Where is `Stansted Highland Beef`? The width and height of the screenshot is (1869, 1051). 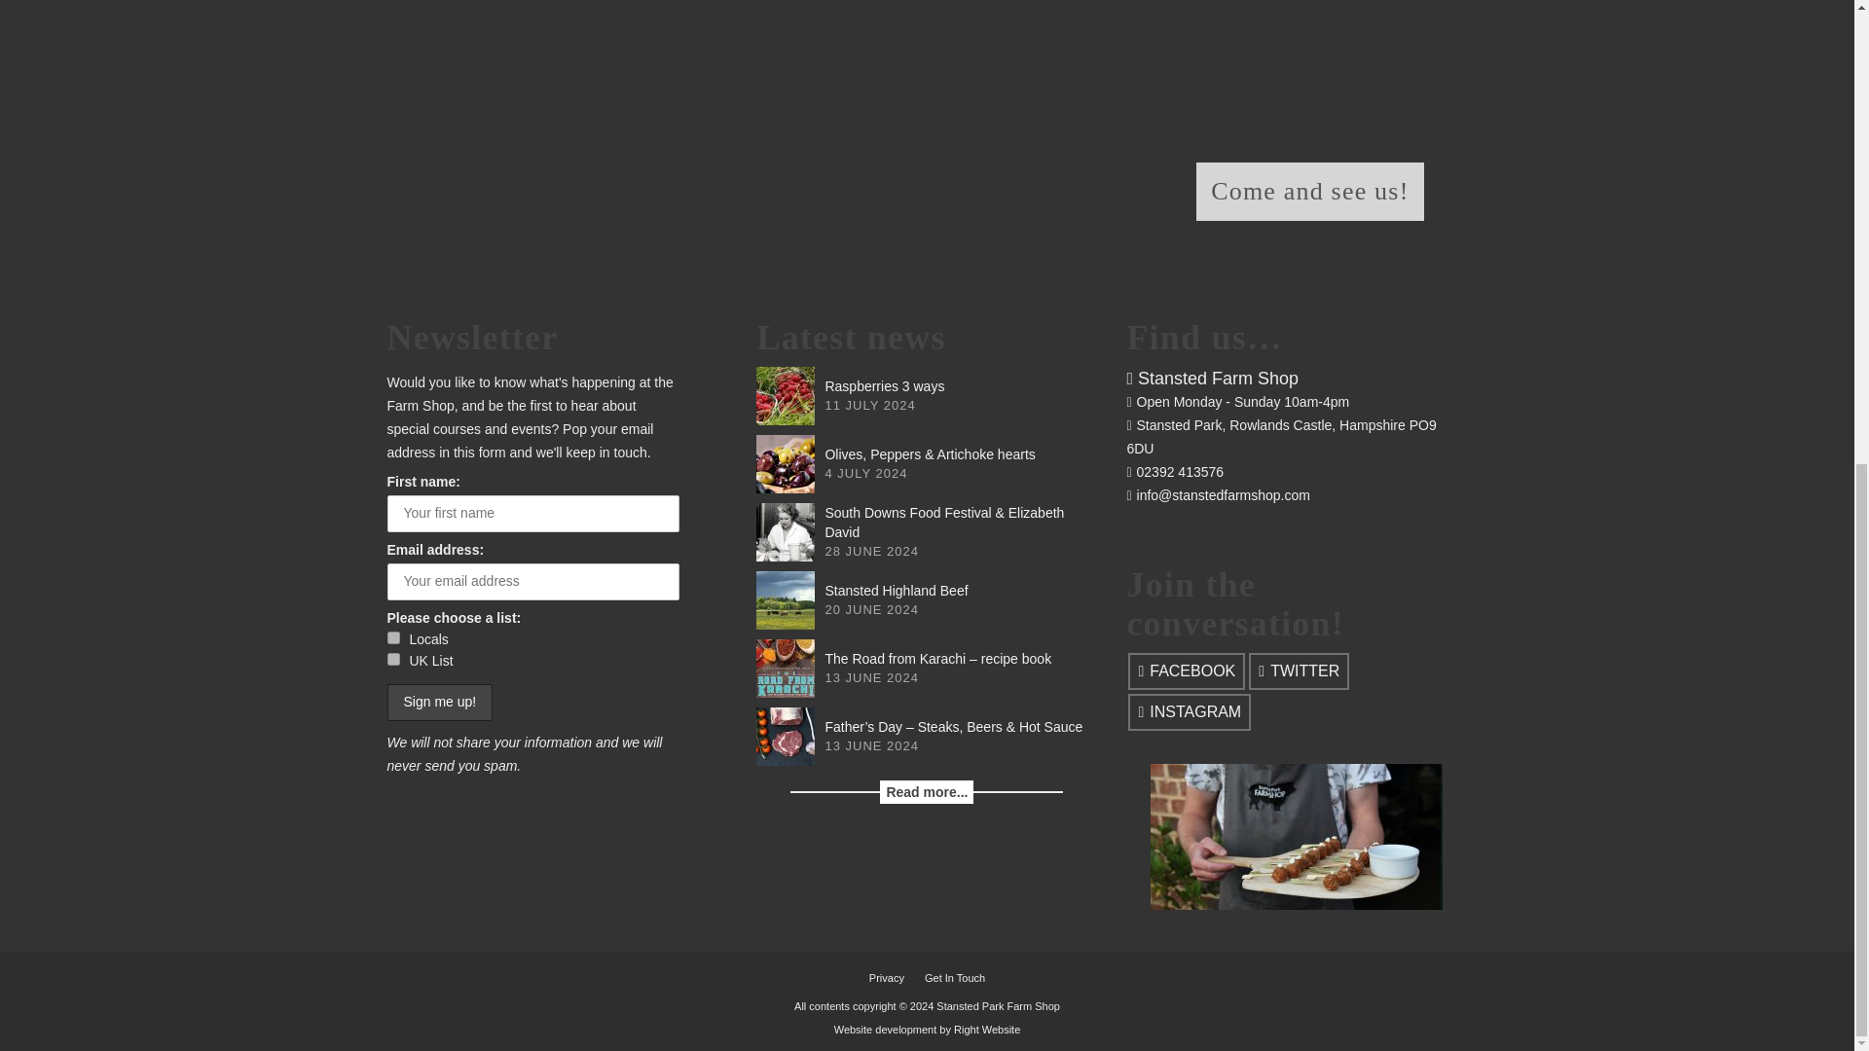
Stansted Highland Beef is located at coordinates (786, 599).